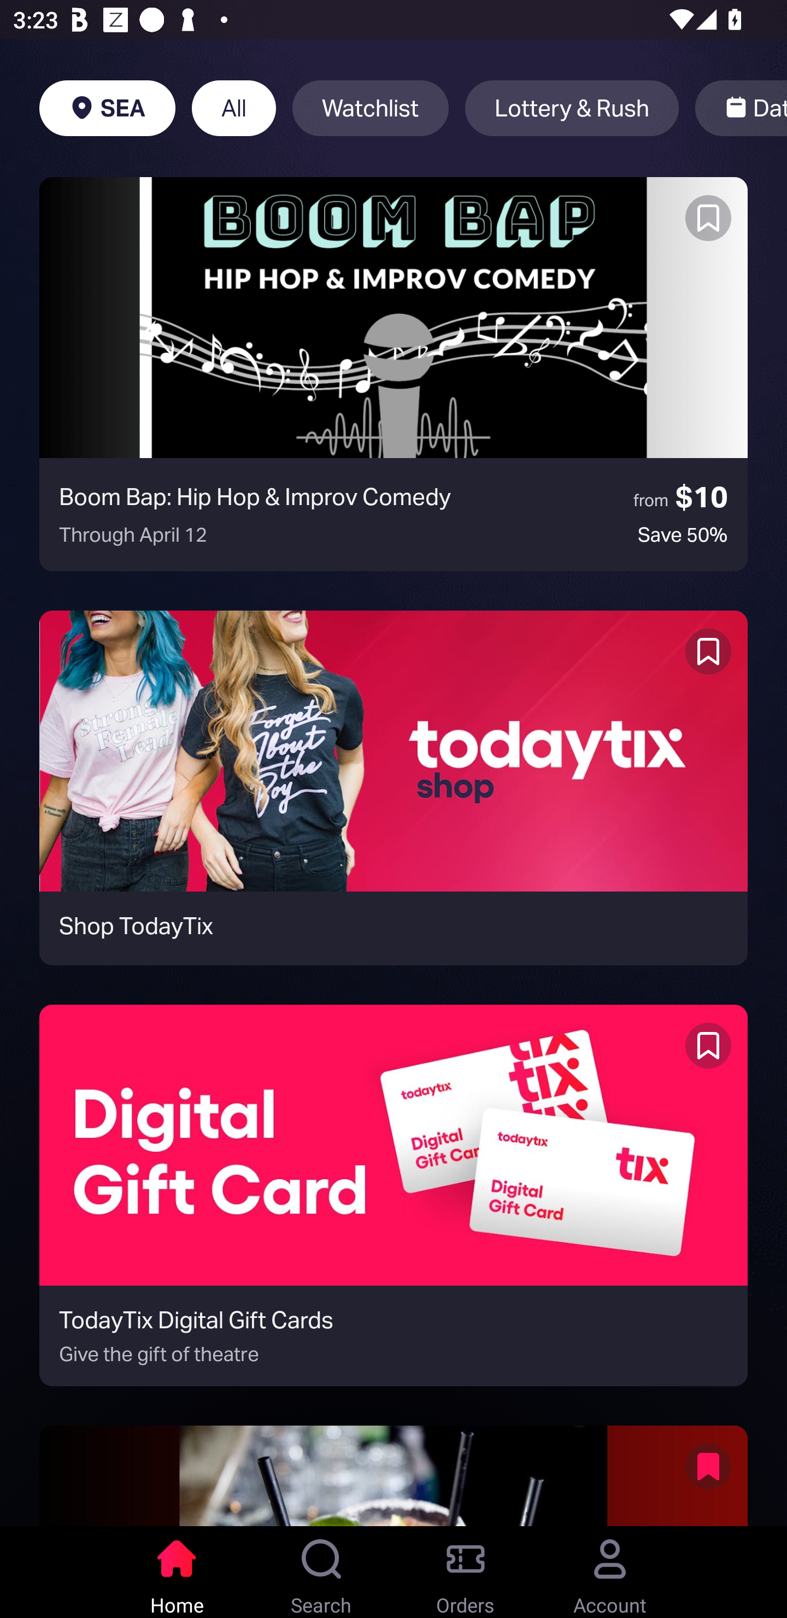  I want to click on Search, so click(321, 1572).